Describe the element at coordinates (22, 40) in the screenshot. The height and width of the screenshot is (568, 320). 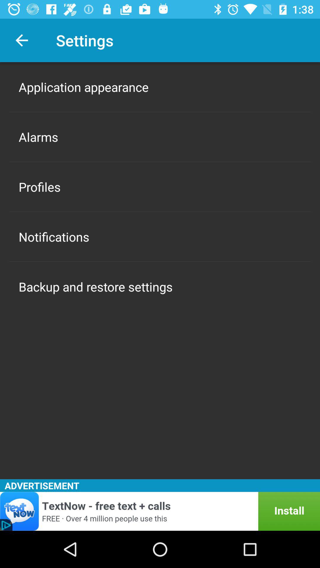
I see `turn off icon next to the settings` at that location.